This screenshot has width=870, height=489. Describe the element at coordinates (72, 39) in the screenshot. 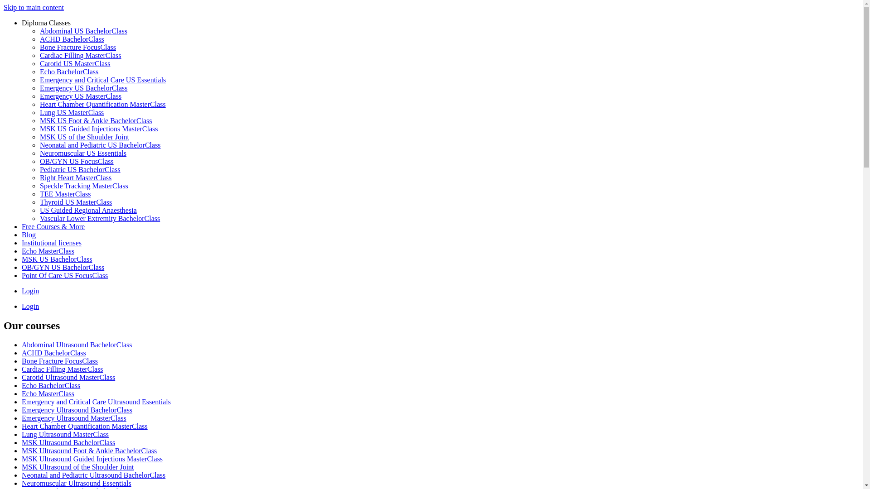

I see `ACHD BachelorClass` at that location.